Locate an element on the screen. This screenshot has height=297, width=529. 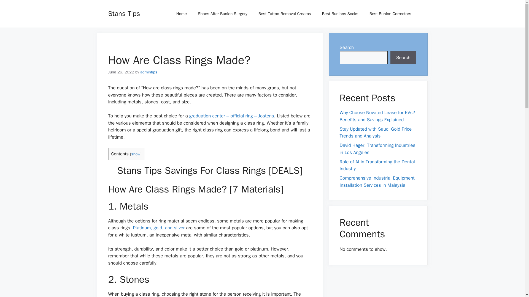
Best Bunions Socks is located at coordinates (340, 14).